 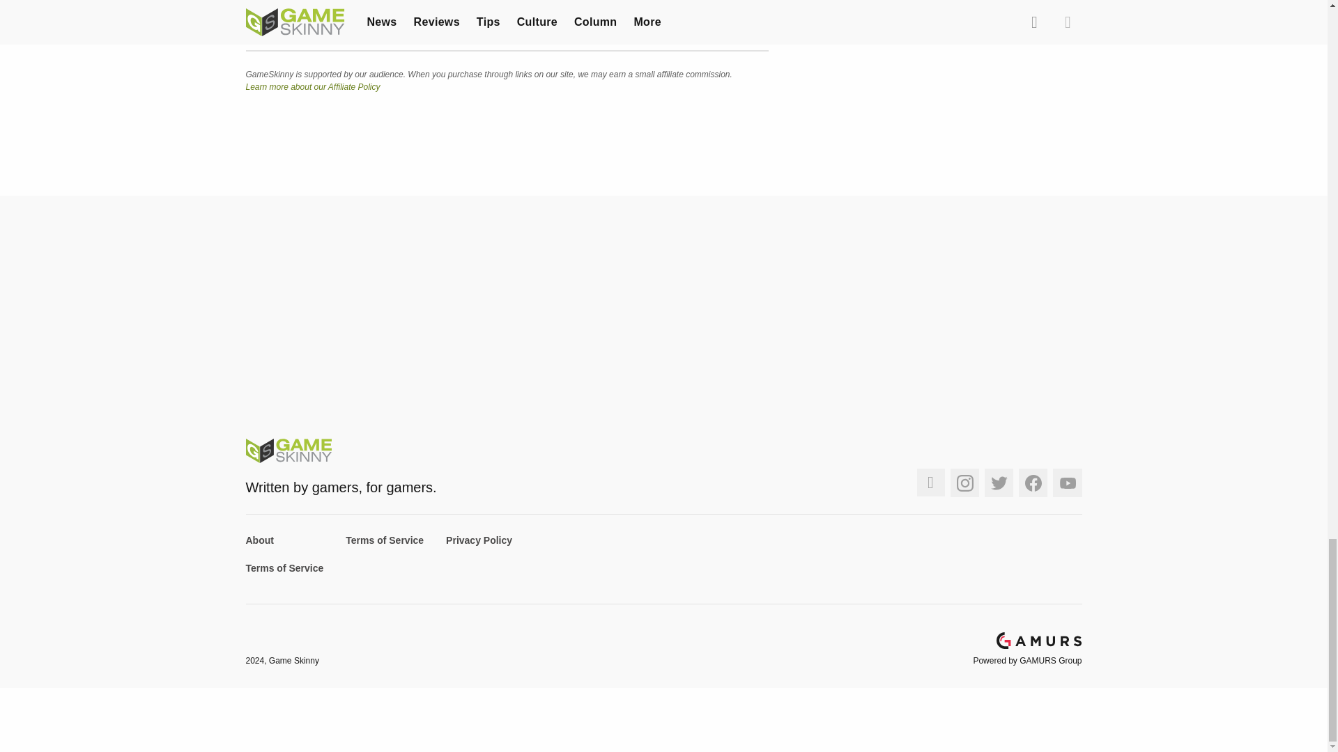 What do you see at coordinates (269, 22) in the screenshot?
I see `NEWS` at bounding box center [269, 22].